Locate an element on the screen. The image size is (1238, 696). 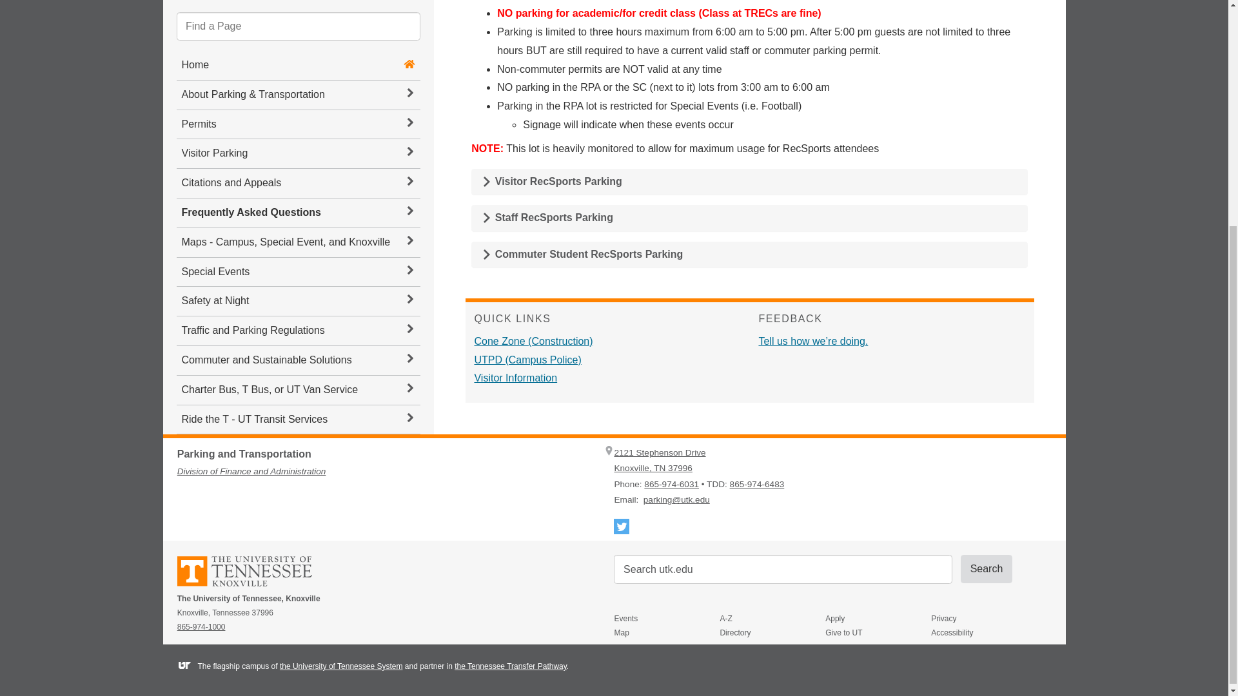
Search is located at coordinates (987, 568).